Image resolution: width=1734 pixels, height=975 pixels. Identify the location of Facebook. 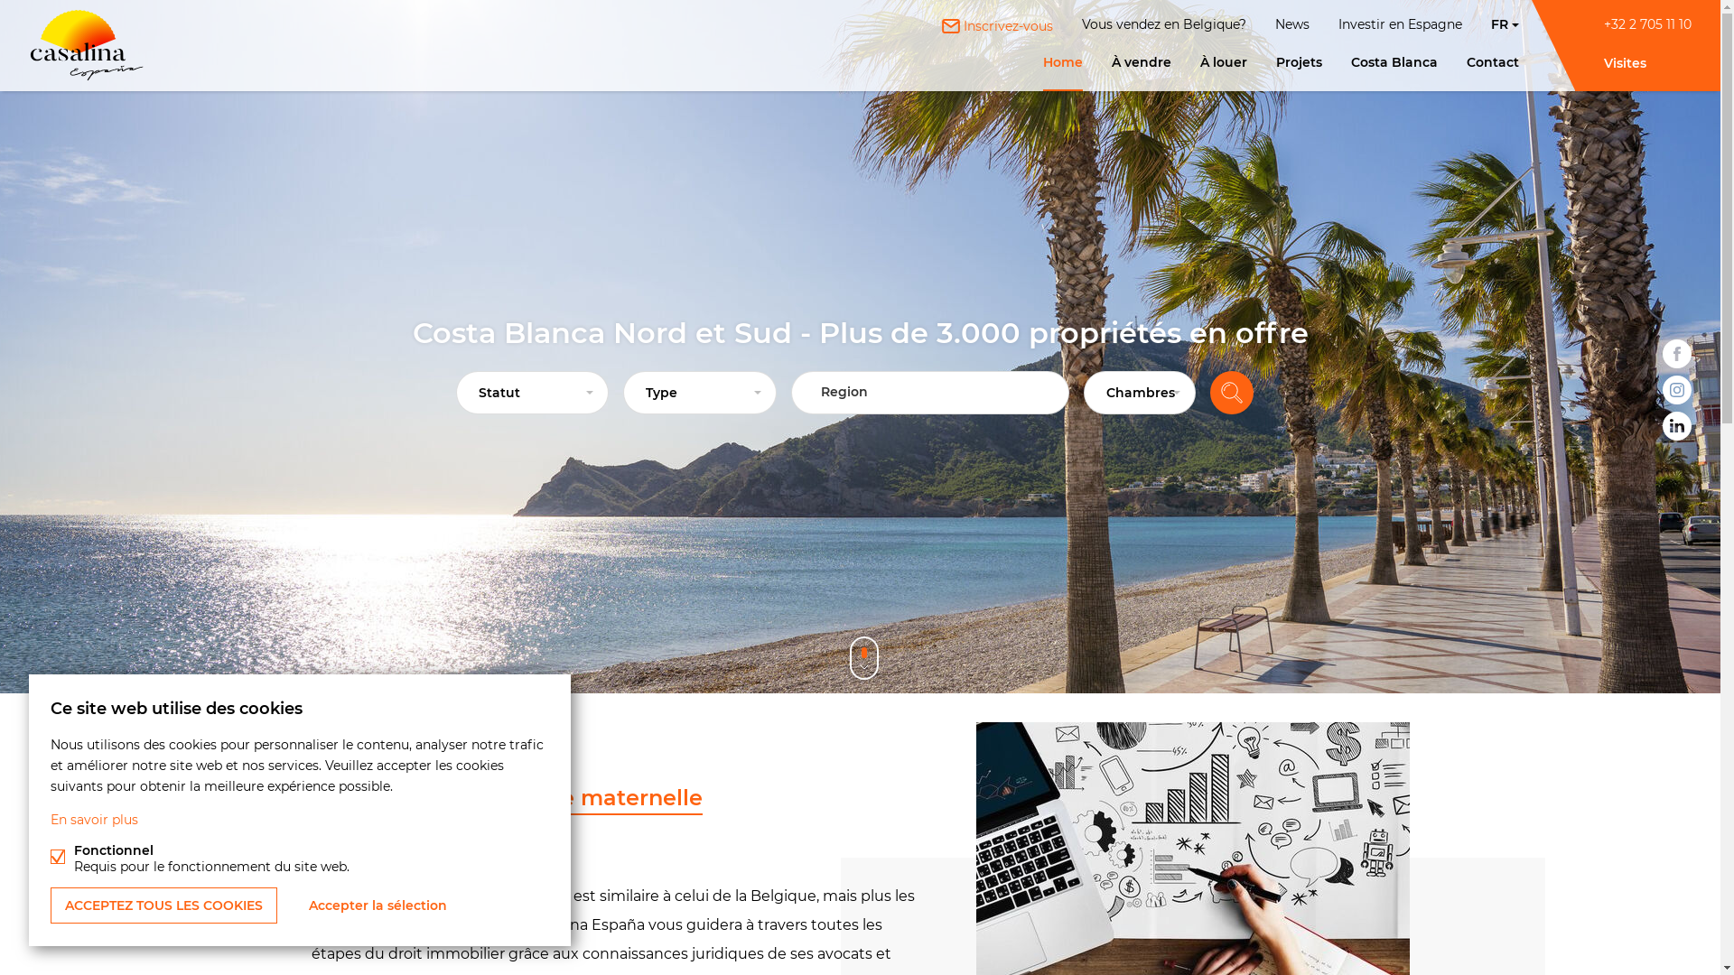
(1677, 350).